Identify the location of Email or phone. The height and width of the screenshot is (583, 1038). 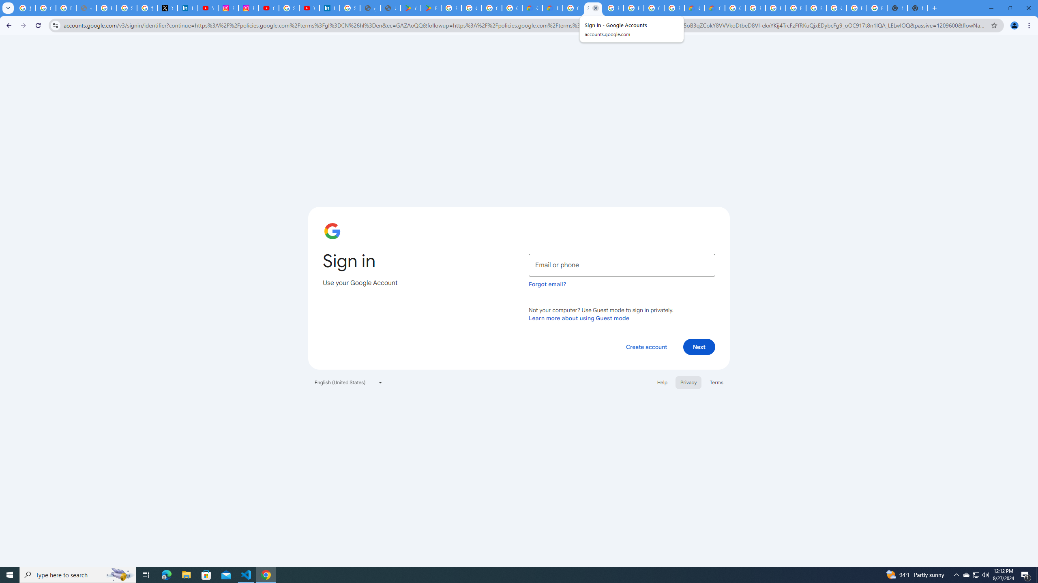
(622, 265).